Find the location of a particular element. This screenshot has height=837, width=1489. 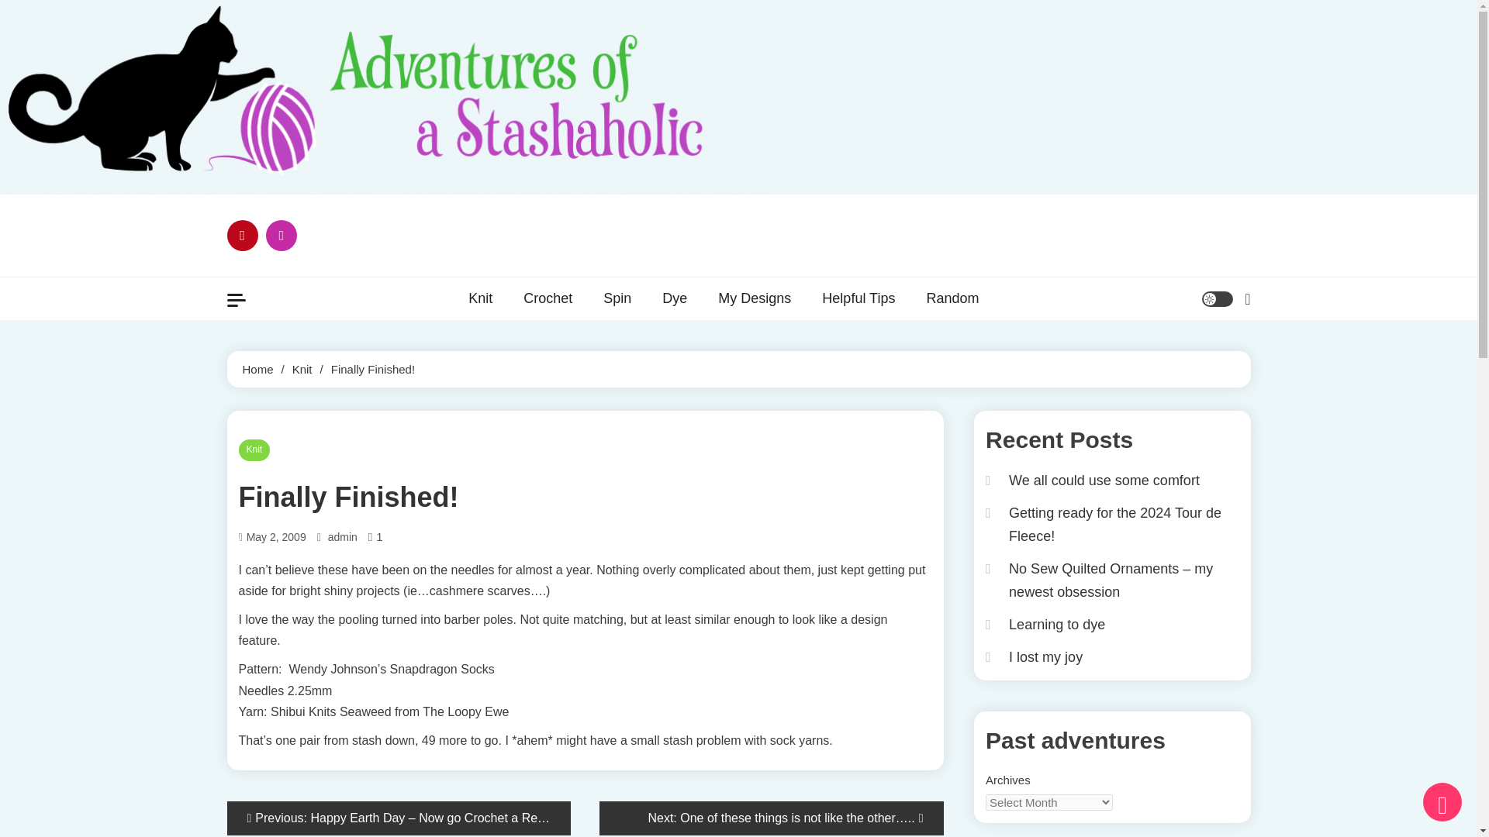

Home is located at coordinates (257, 369).